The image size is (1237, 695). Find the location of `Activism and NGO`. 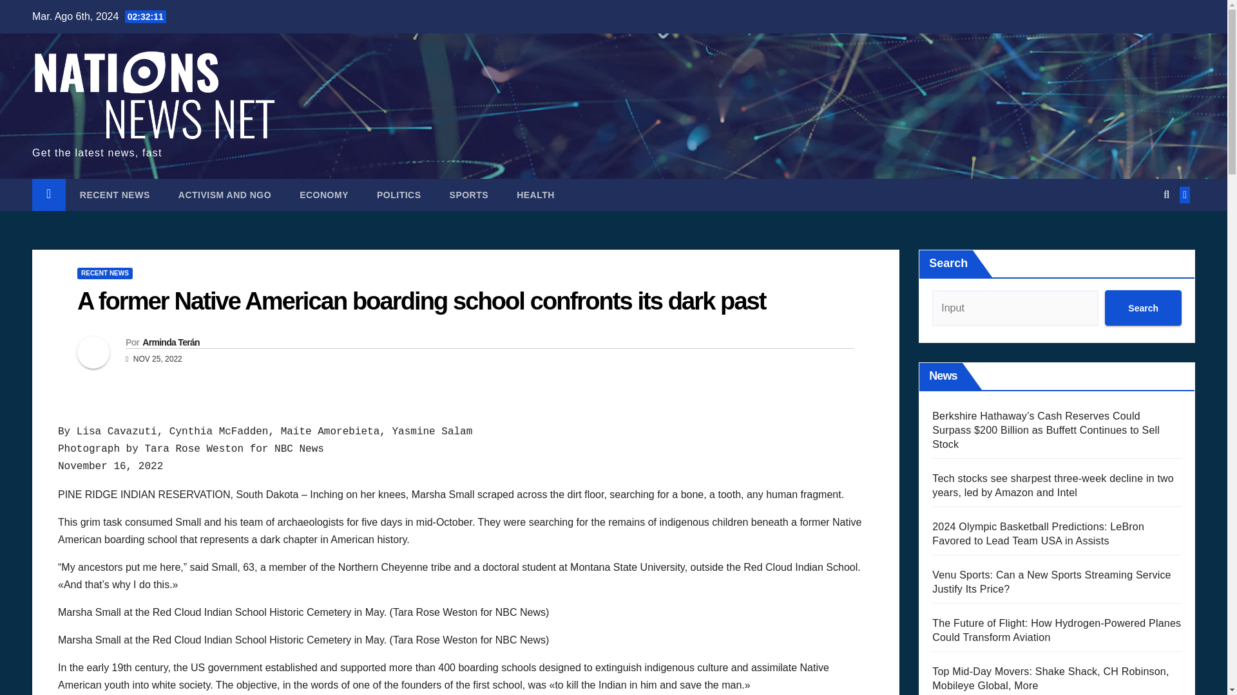

Activism and NGO is located at coordinates (225, 194).